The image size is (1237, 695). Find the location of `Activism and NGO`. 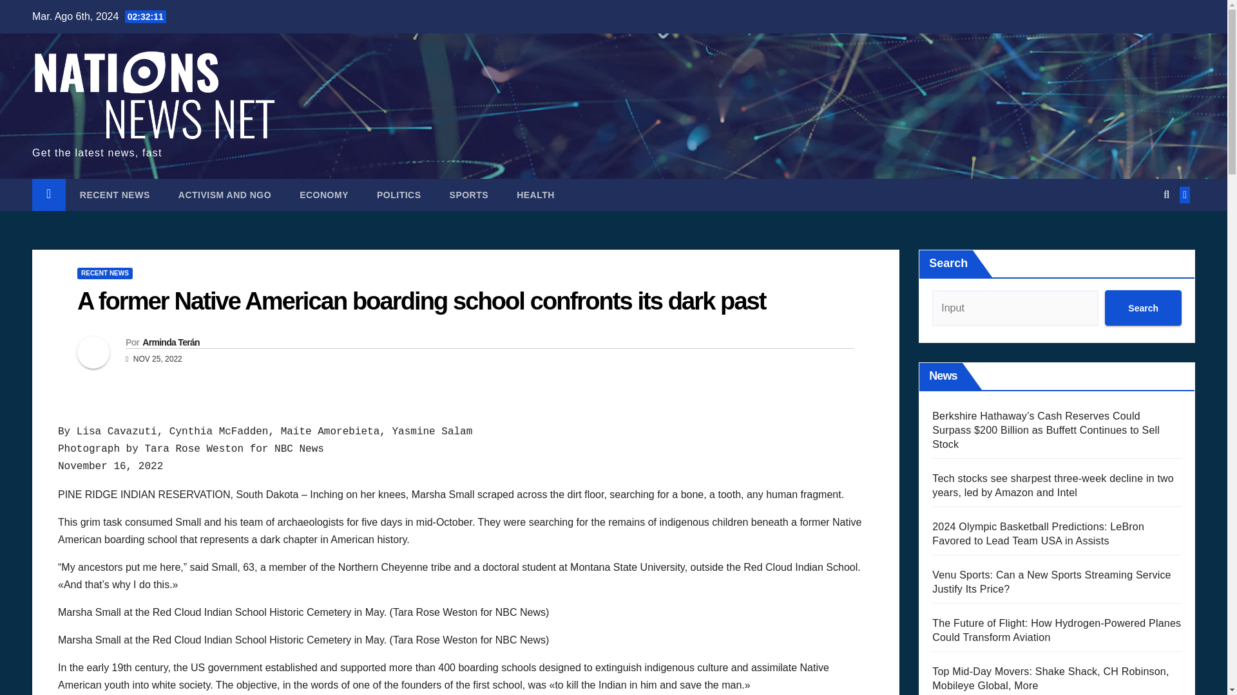

Activism and NGO is located at coordinates (225, 194).